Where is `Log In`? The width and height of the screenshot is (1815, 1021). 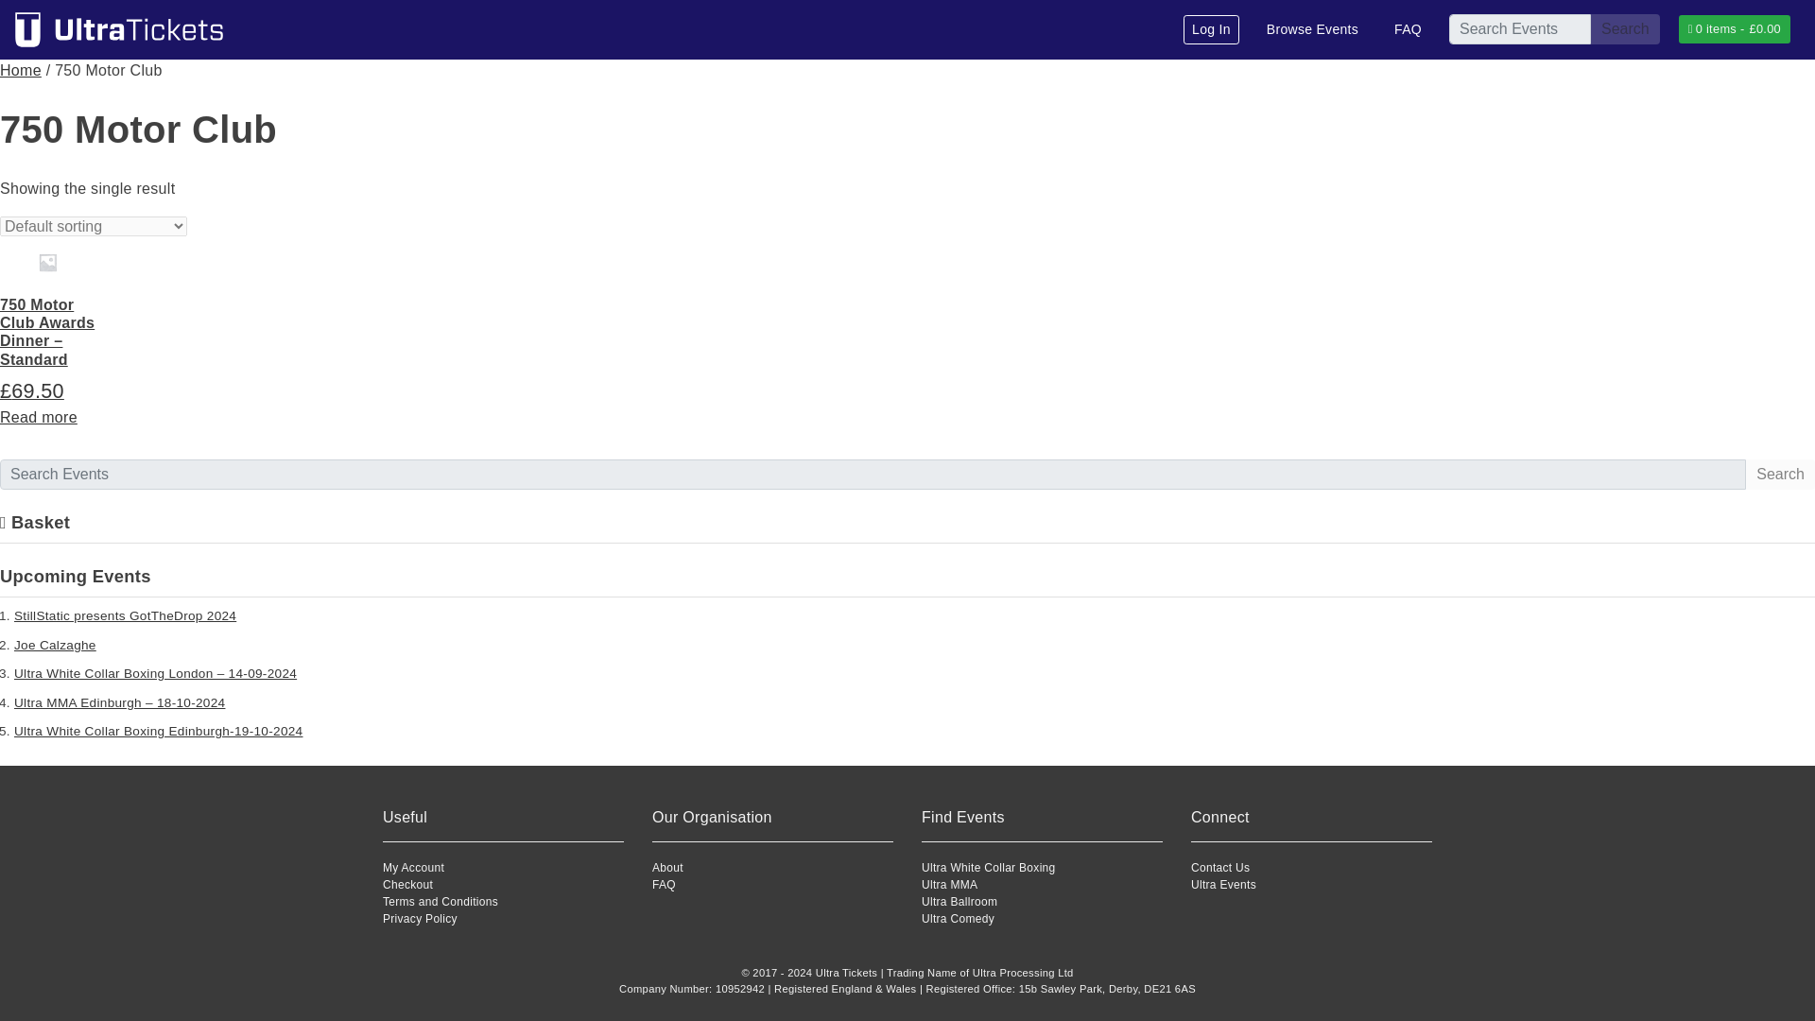 Log In is located at coordinates (1211, 30).